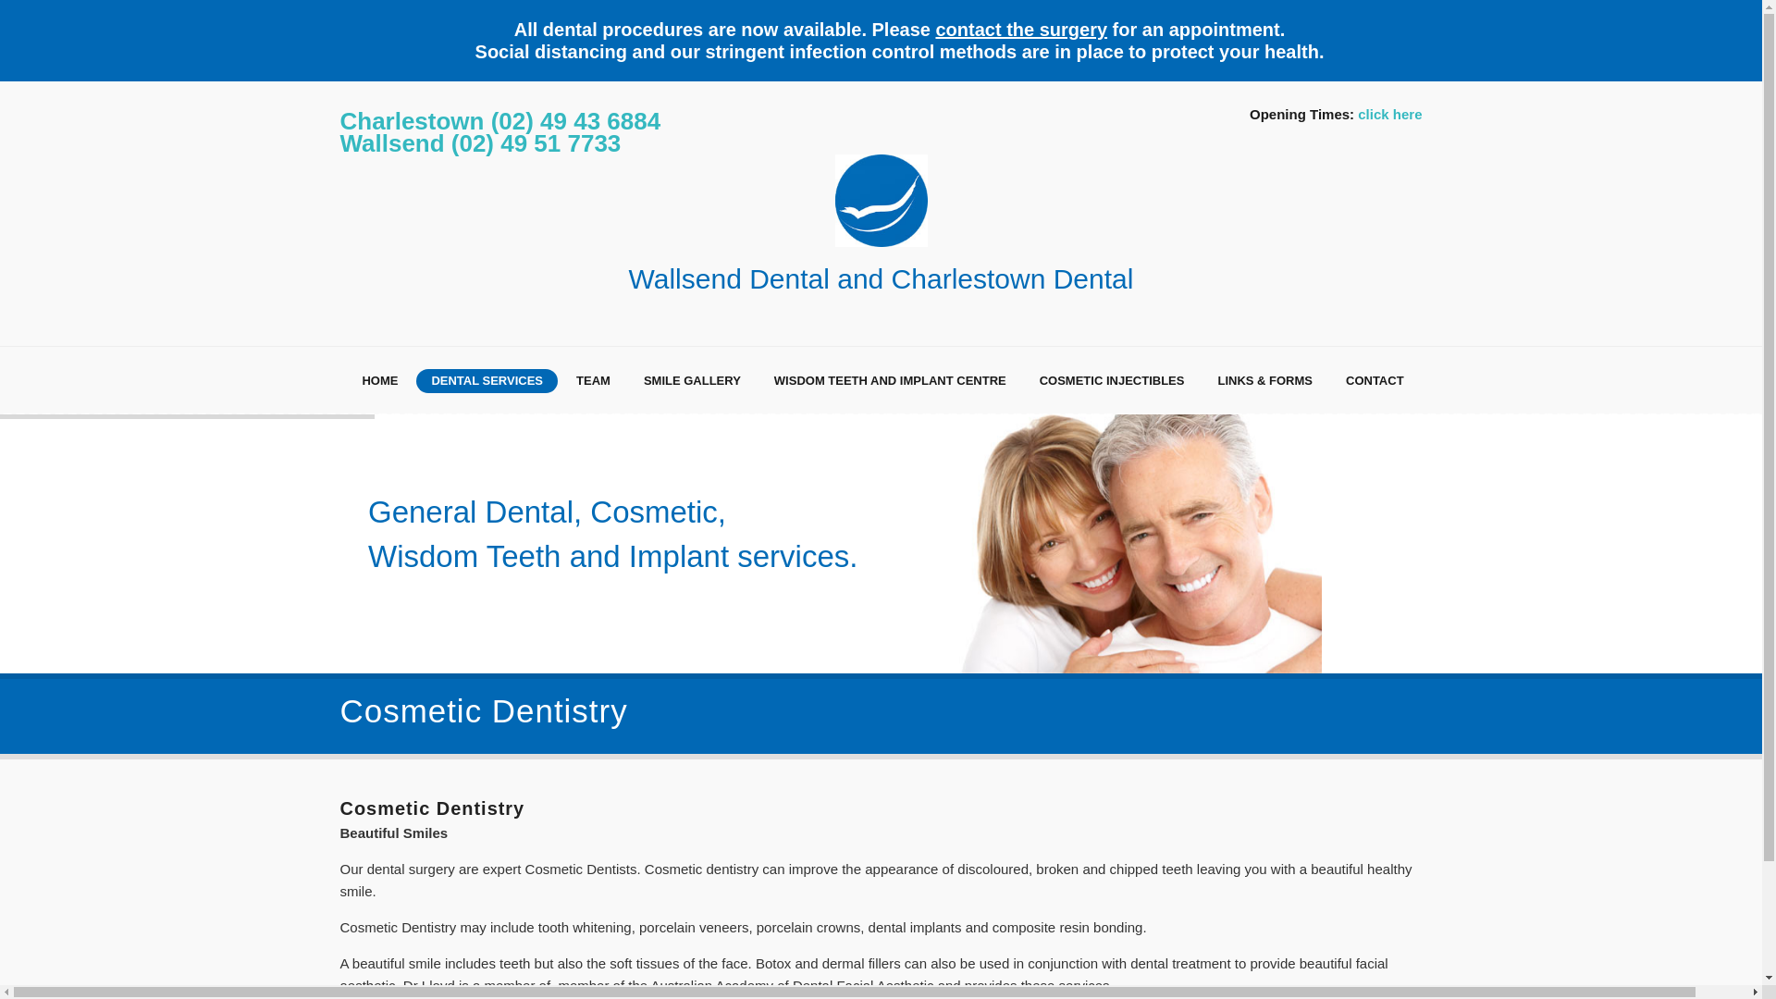 This screenshot has width=1776, height=999. Describe the element at coordinates (594, 381) in the screenshot. I see `TEAM` at that location.